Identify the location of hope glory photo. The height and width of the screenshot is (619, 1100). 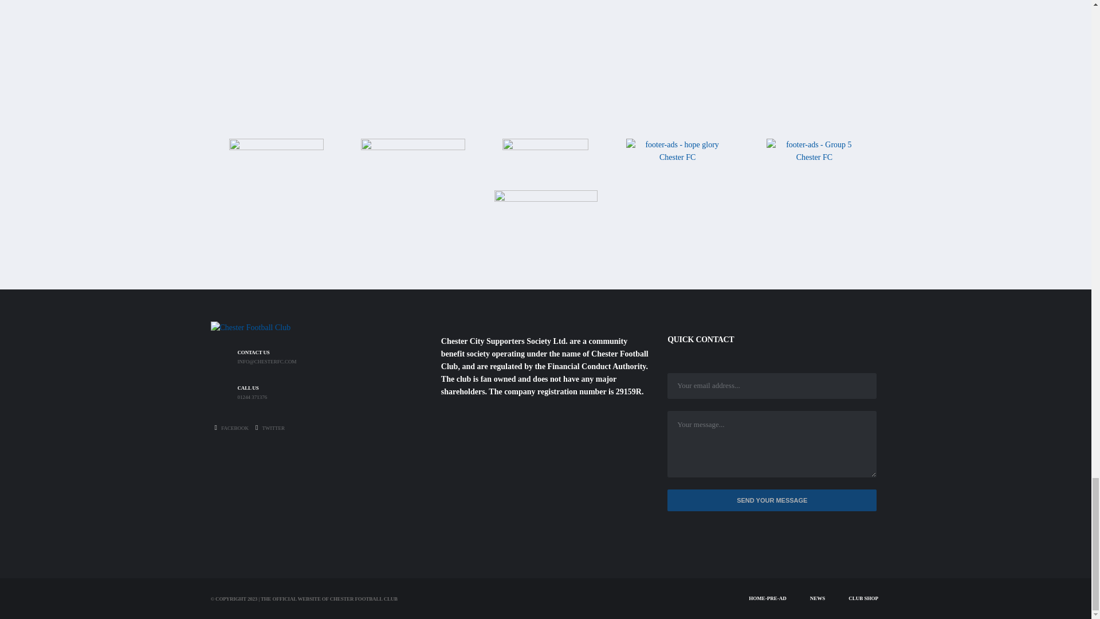
(677, 163).